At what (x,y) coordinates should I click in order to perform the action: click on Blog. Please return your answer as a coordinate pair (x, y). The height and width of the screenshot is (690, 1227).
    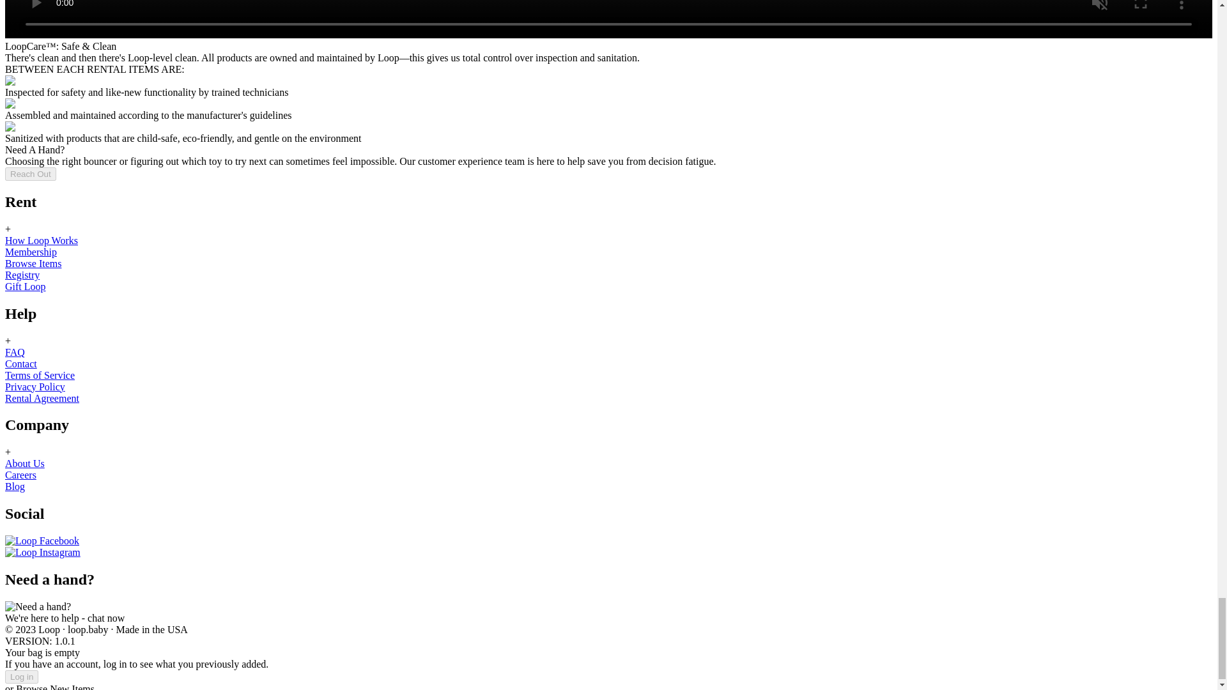
    Looking at the image, I should click on (14, 486).